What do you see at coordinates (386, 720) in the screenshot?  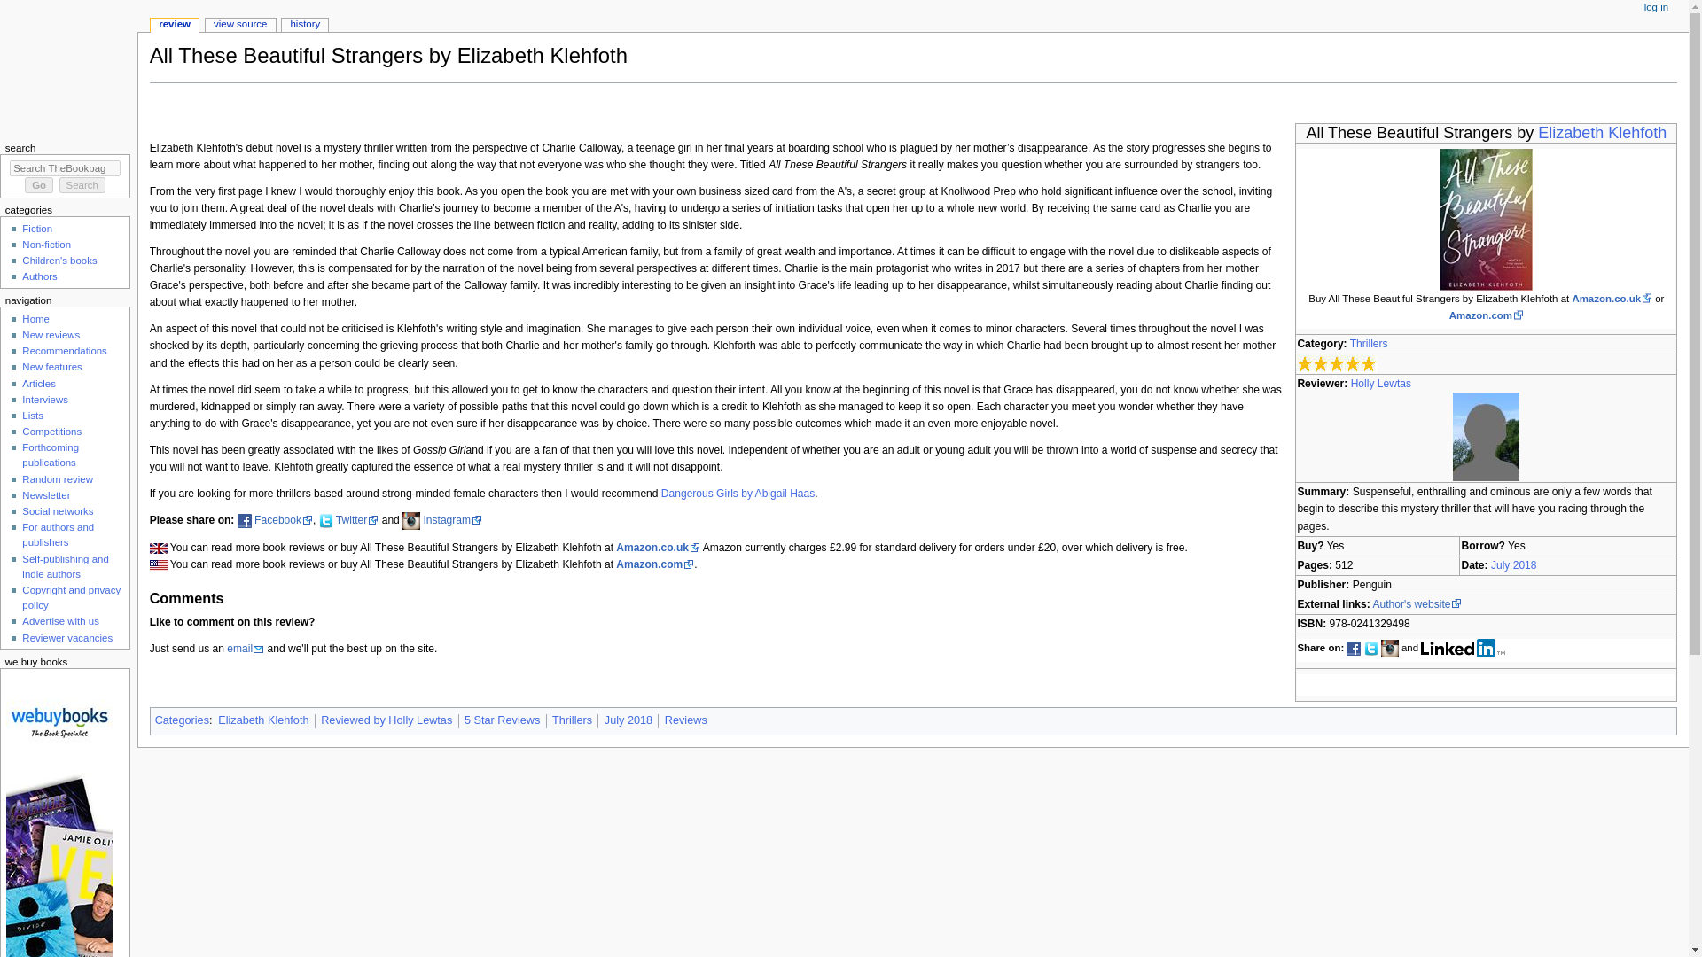 I see `Category:Reviewed by Holly Lewtas` at bounding box center [386, 720].